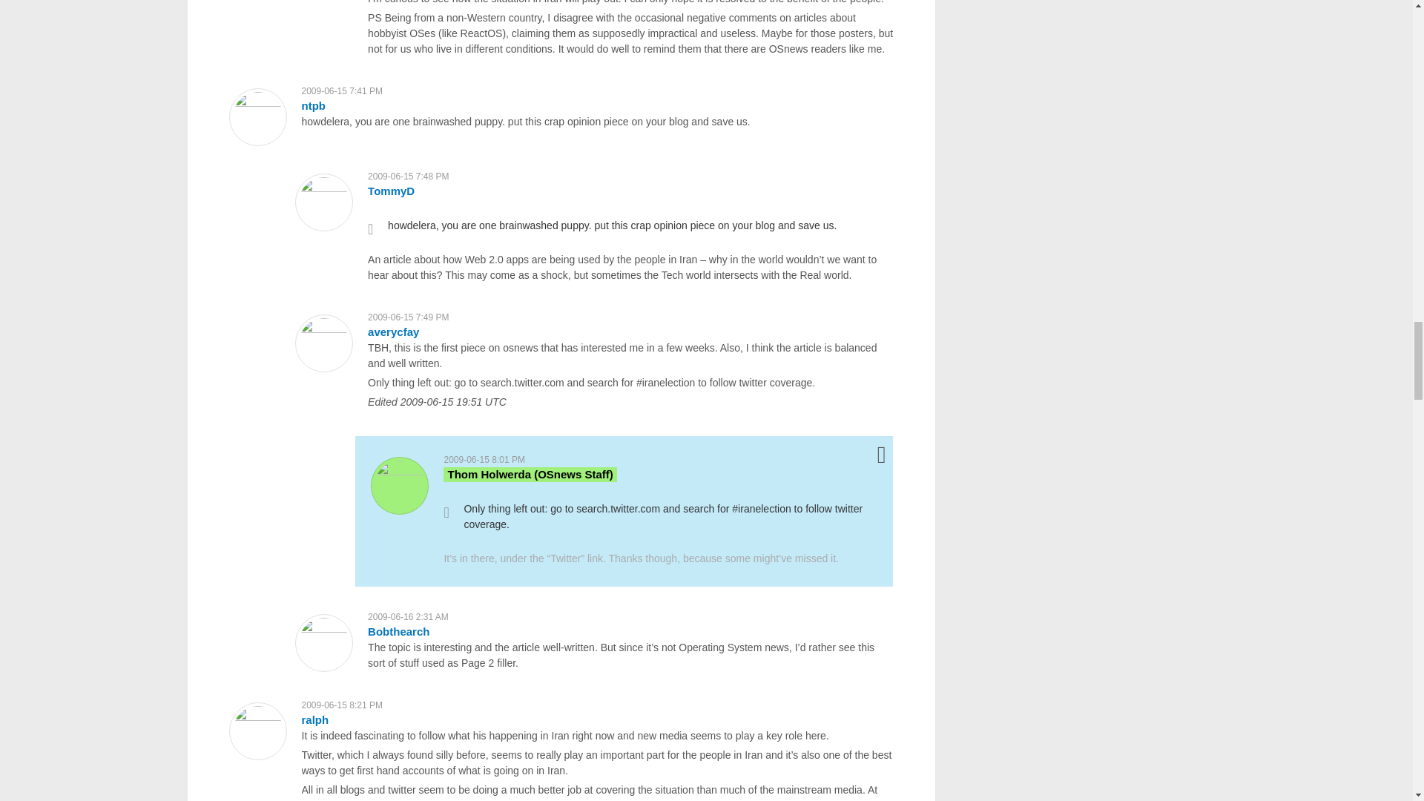 The image size is (1424, 801). I want to click on ralph, so click(314, 719).